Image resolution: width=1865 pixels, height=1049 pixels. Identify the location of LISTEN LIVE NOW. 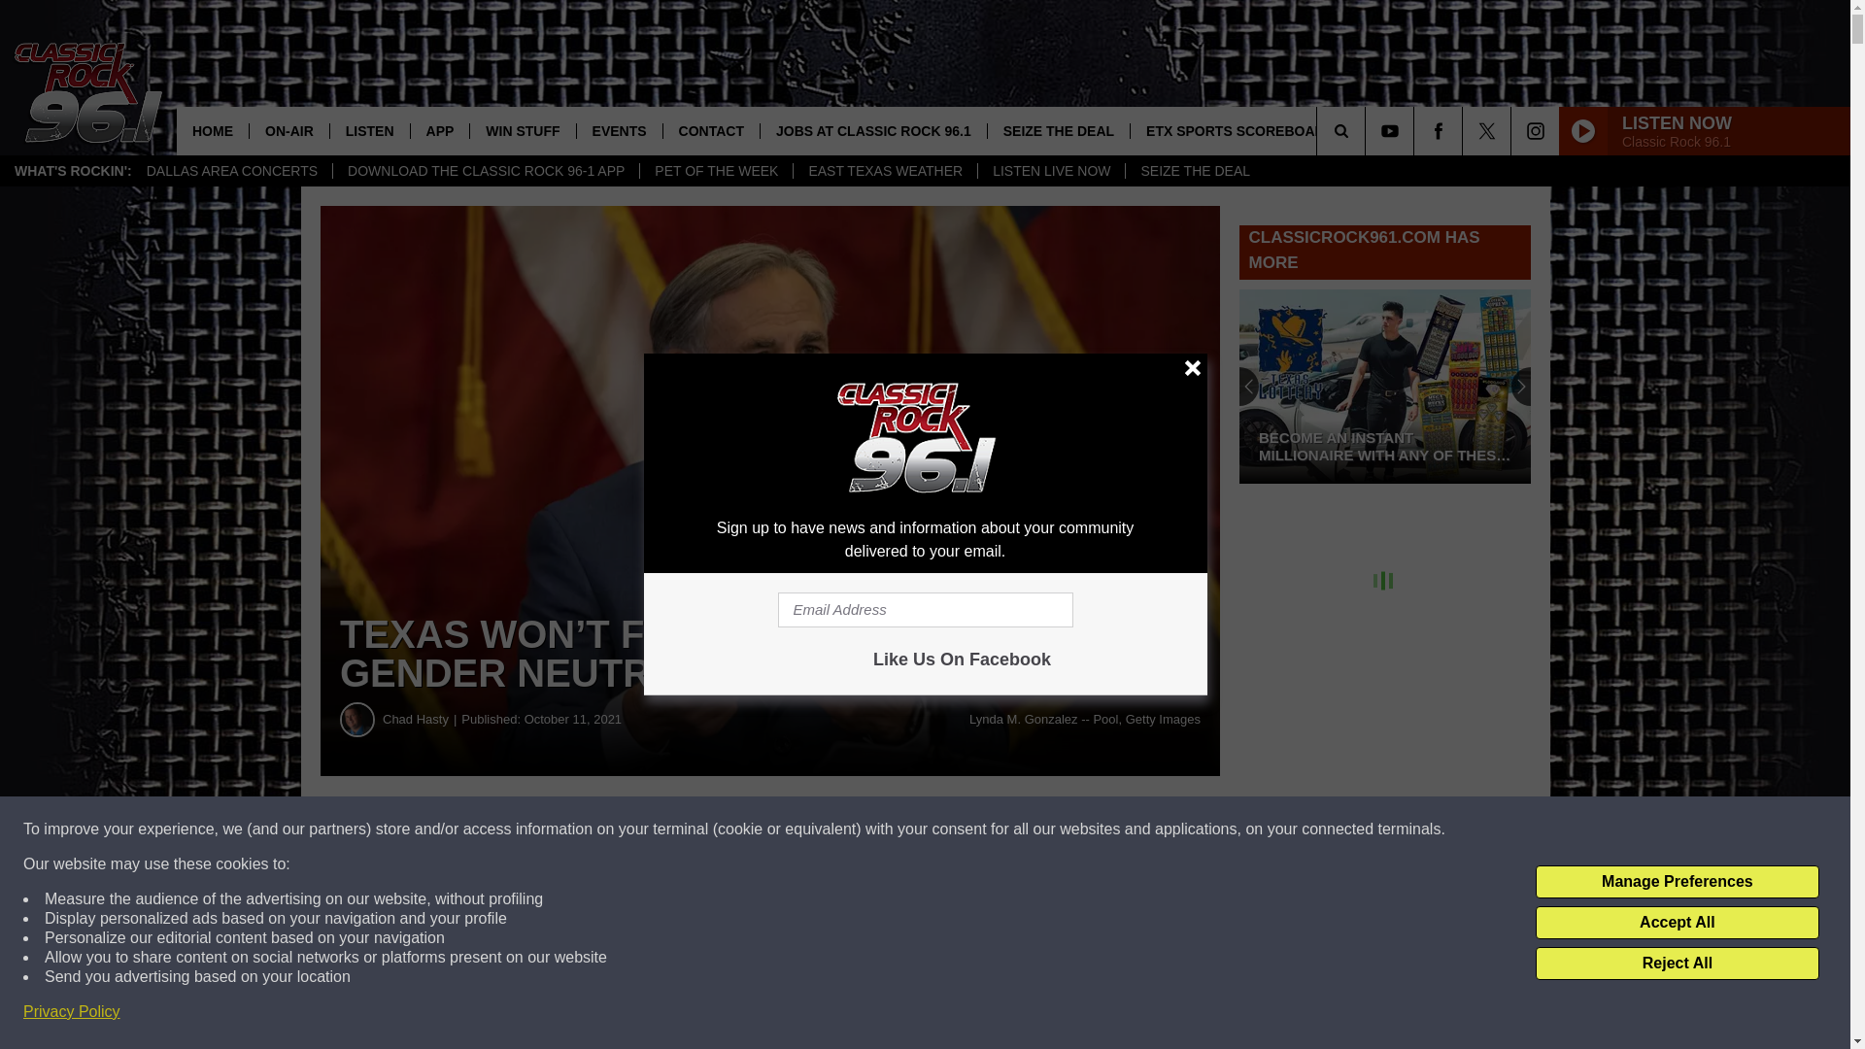
(1051, 171).